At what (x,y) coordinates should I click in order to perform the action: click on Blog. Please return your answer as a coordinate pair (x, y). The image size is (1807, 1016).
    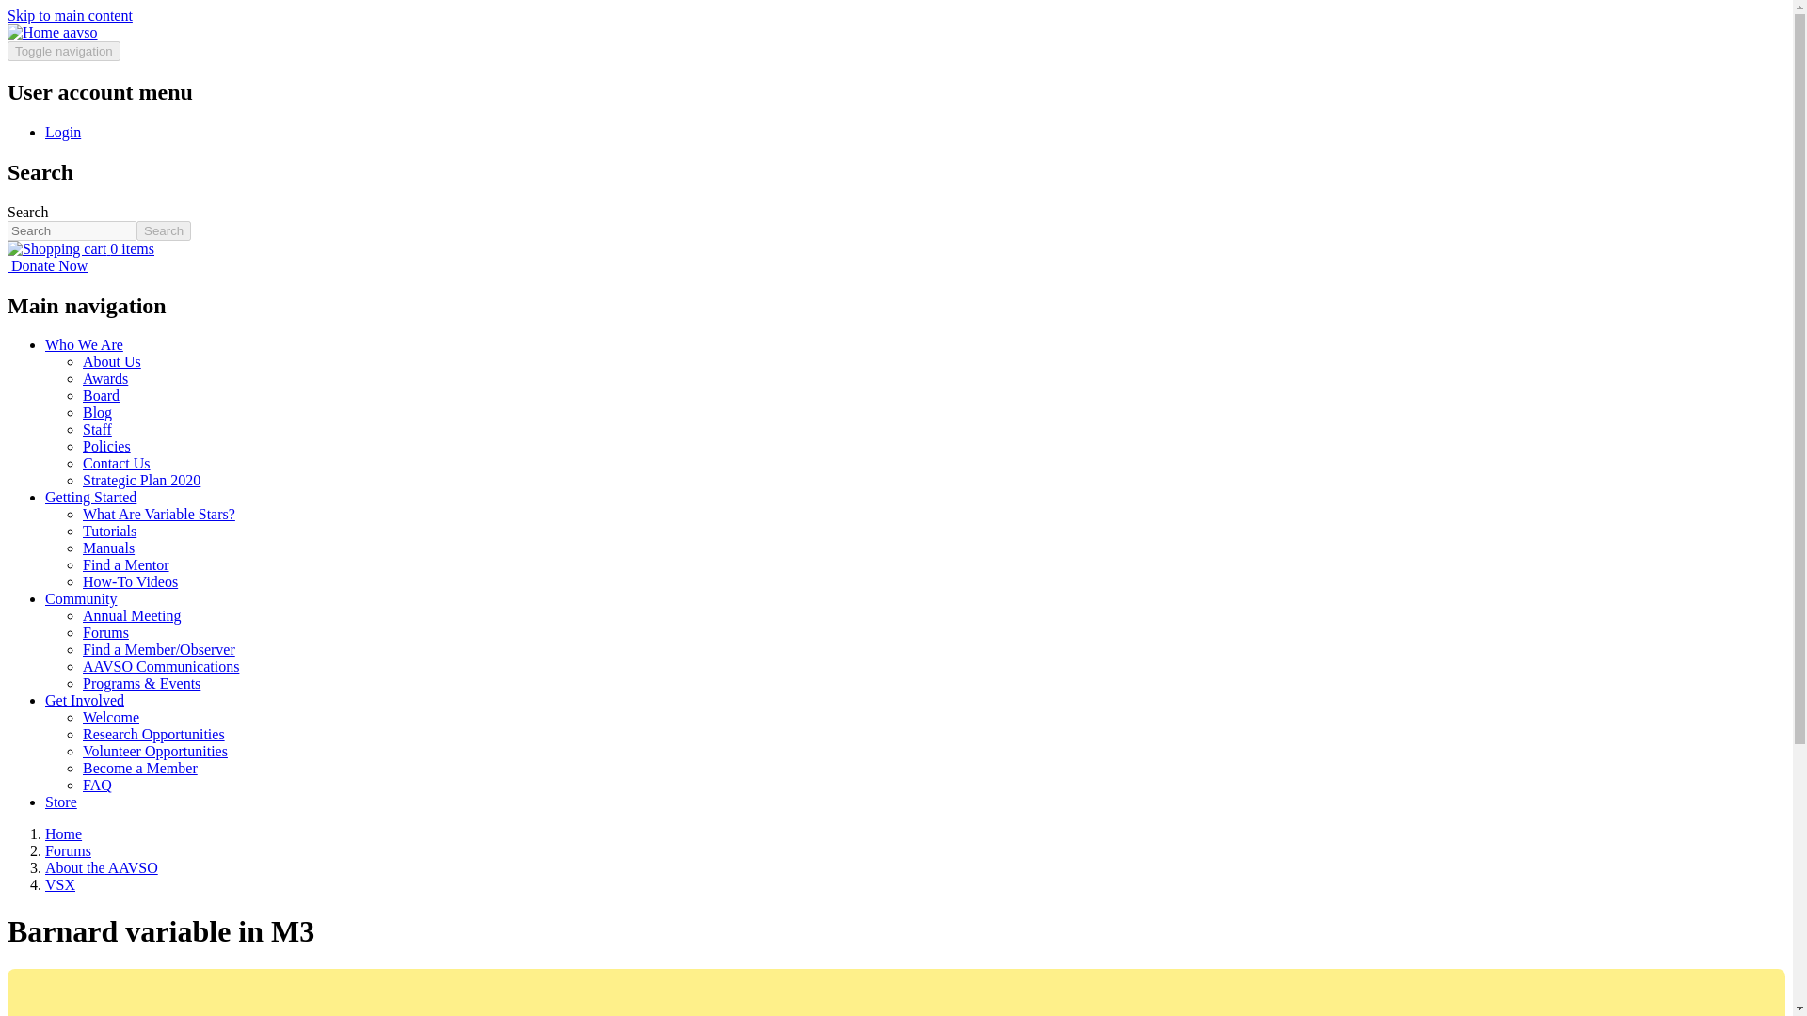
    Looking at the image, I should click on (98, 412).